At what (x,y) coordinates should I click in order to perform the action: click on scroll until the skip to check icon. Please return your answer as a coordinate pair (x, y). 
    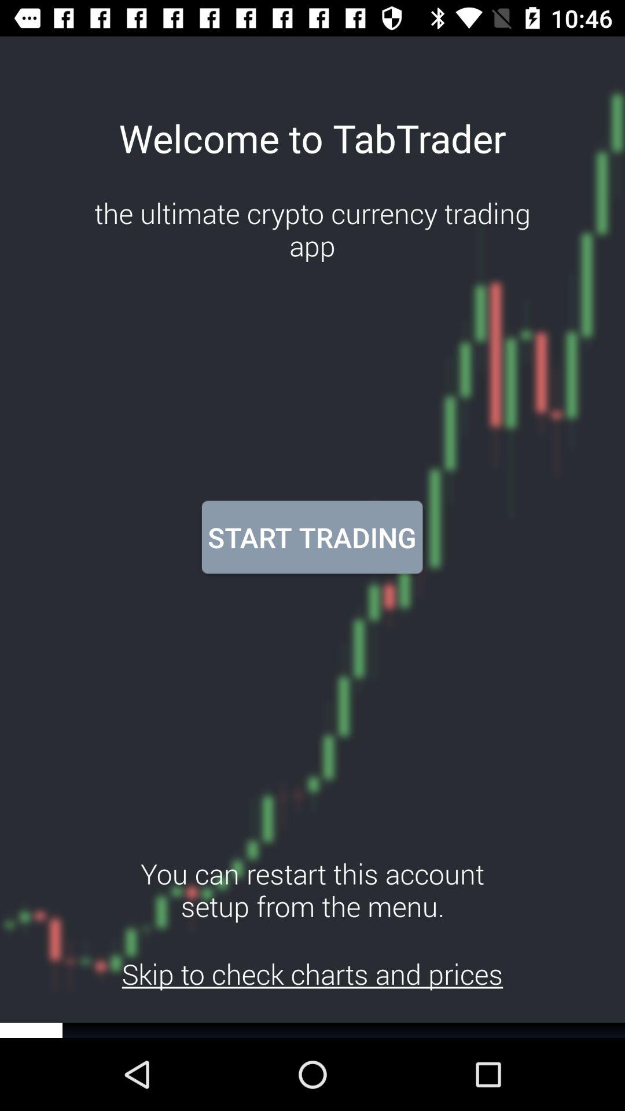
    Looking at the image, I should click on (312, 973).